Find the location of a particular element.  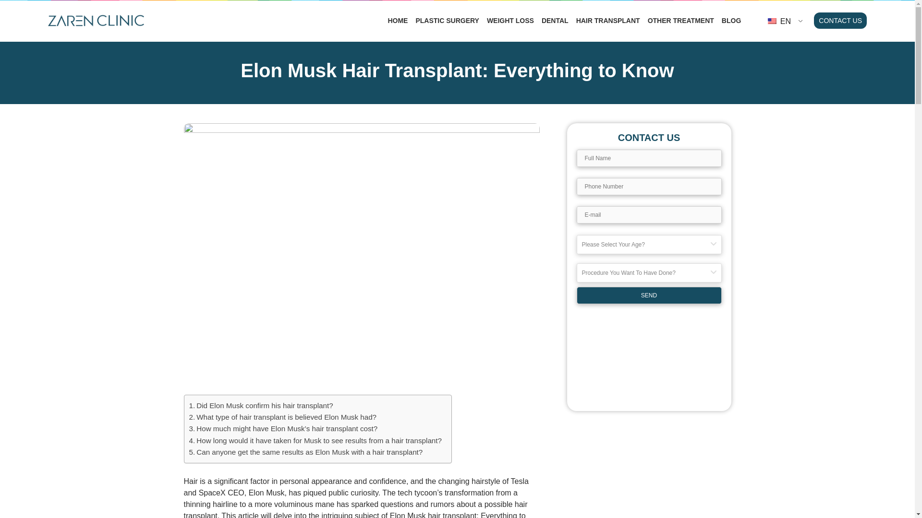

CONTACT US is located at coordinates (840, 20).